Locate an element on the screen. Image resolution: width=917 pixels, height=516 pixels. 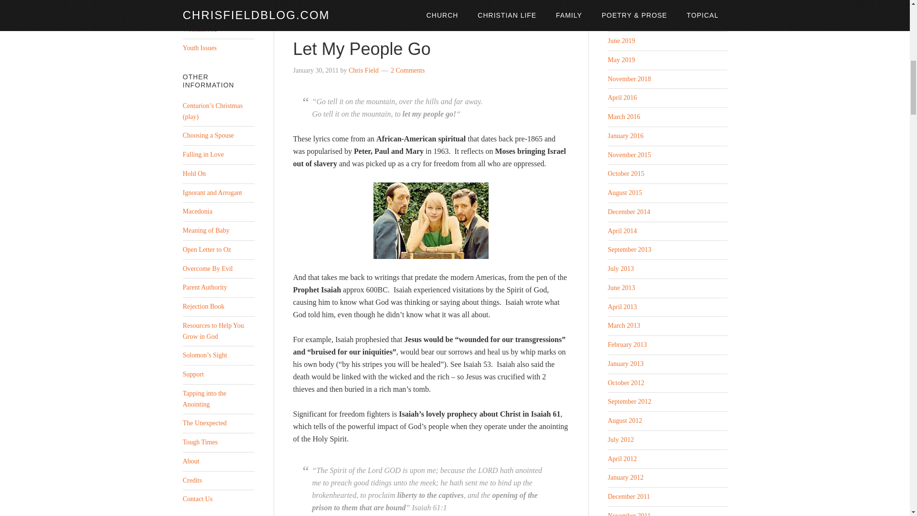
stand is located at coordinates (539, 4).